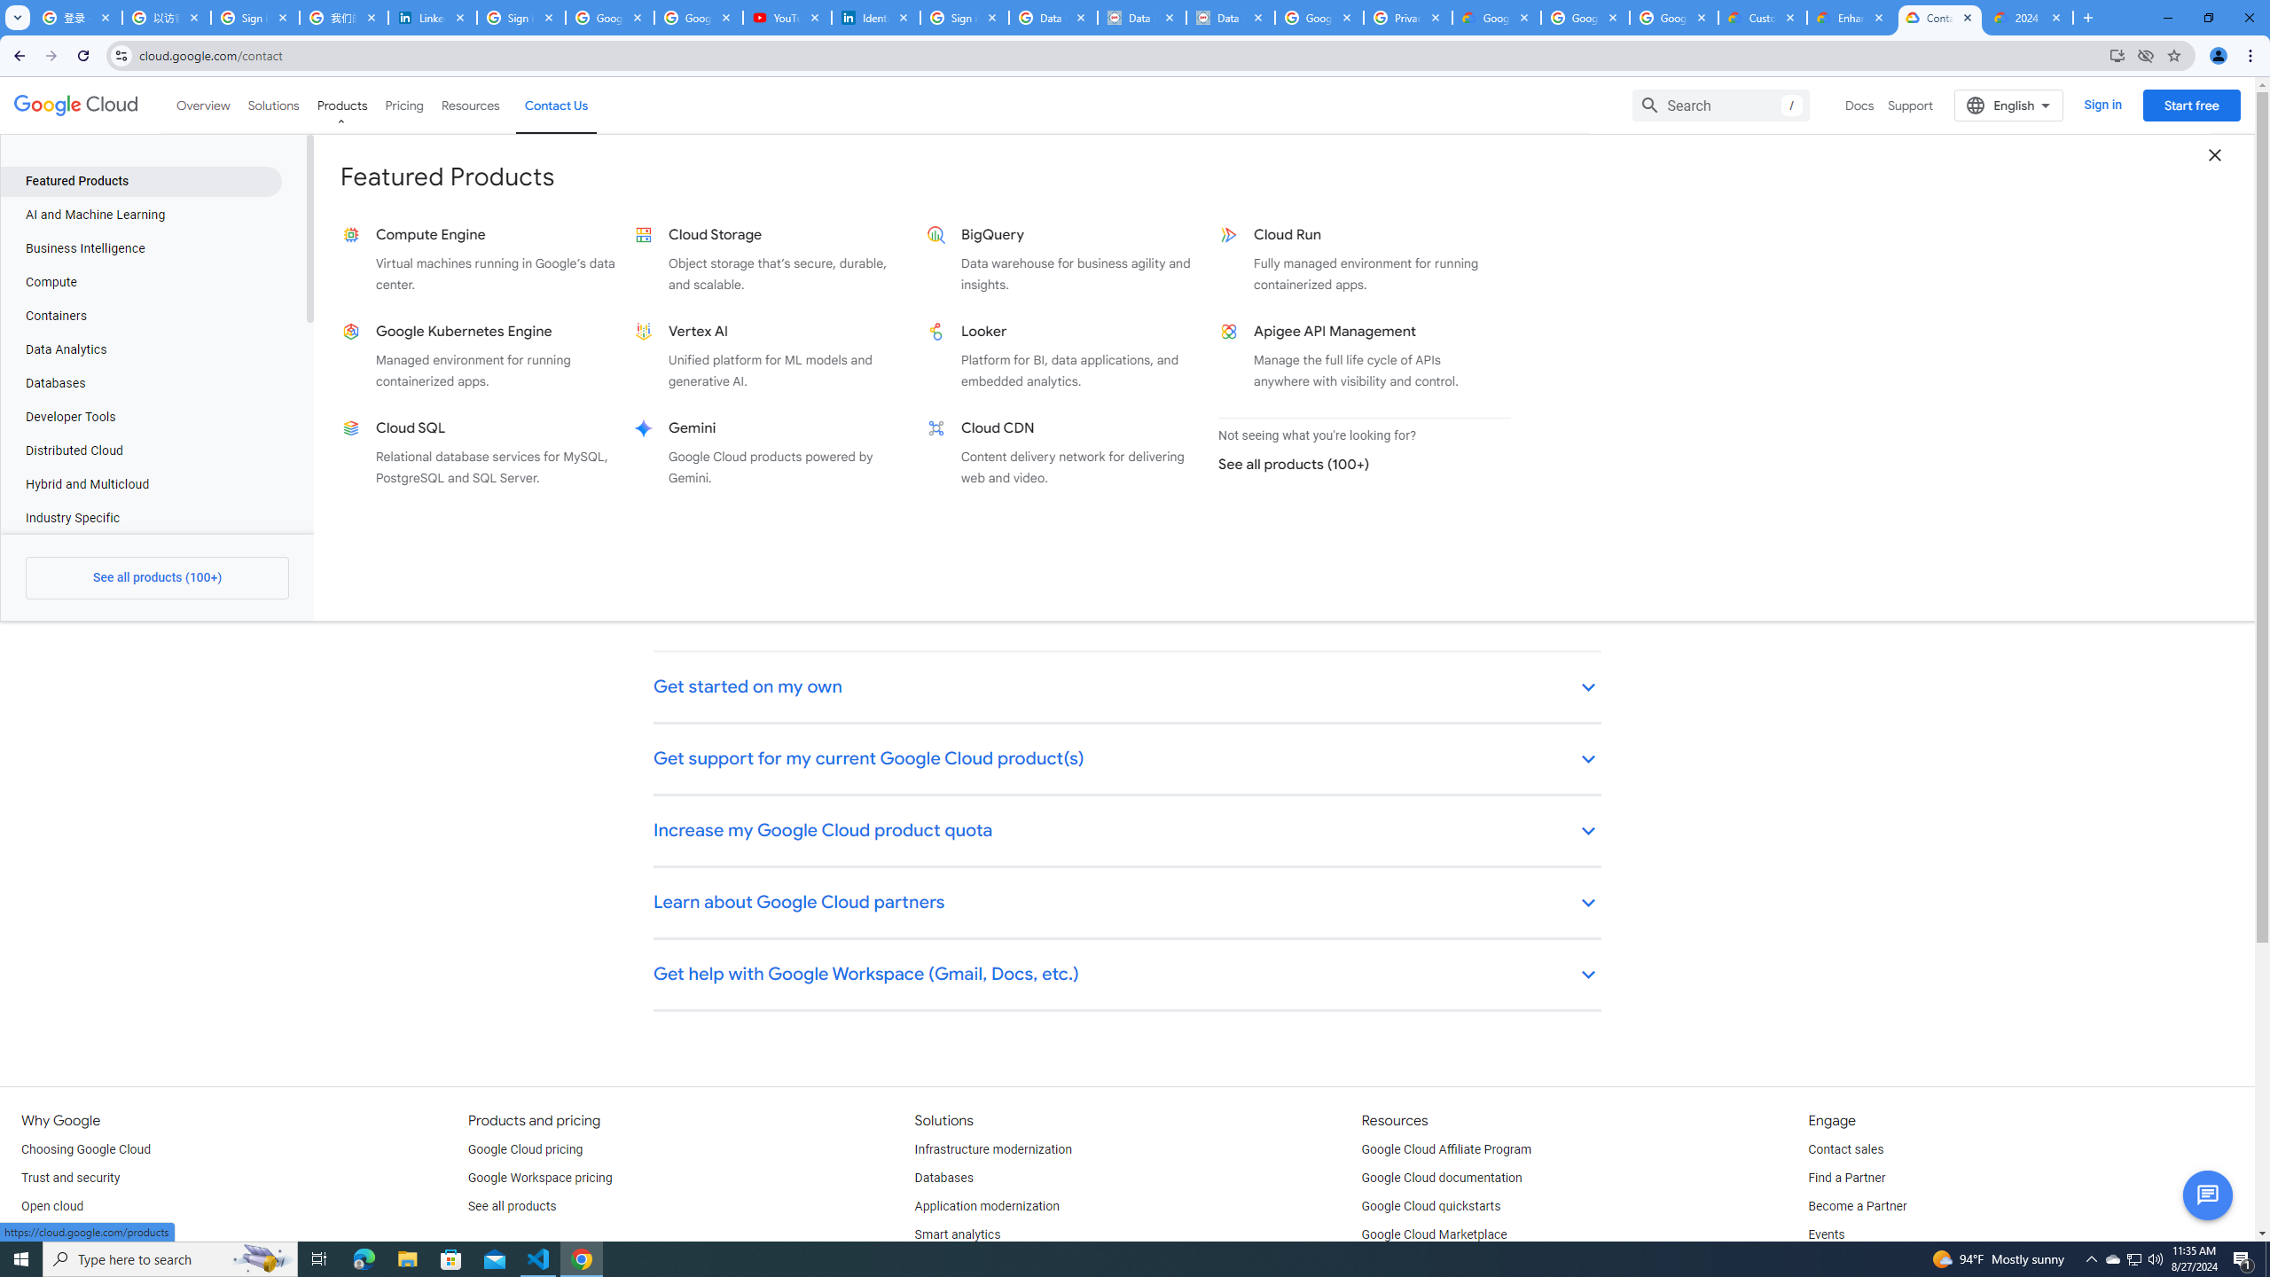  What do you see at coordinates (1846, 1178) in the screenshot?
I see `Find a Partner` at bounding box center [1846, 1178].